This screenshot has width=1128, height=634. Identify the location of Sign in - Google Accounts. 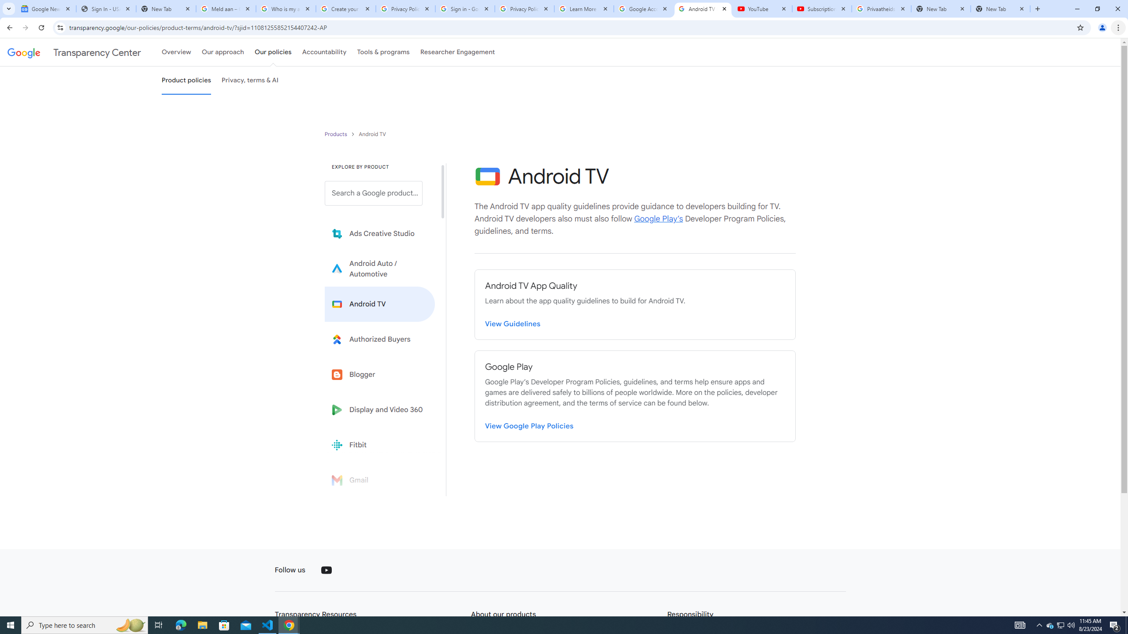
(464, 9).